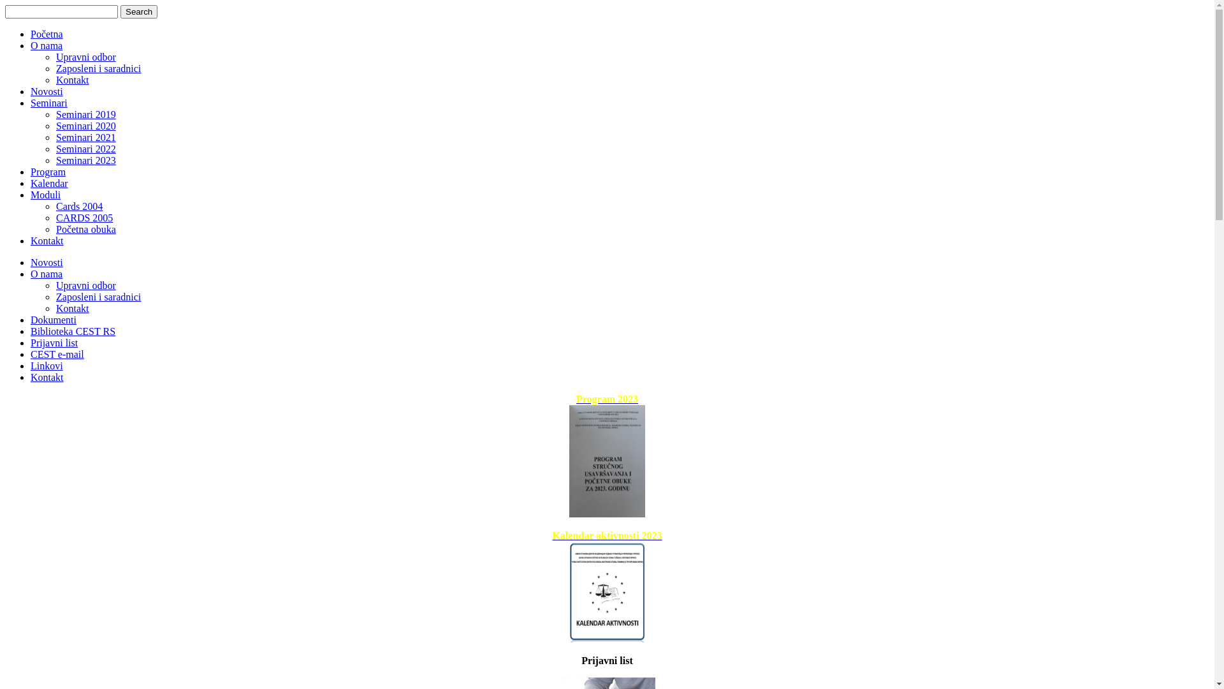  I want to click on Kalendar aktivnosti 2023, so click(607, 536).